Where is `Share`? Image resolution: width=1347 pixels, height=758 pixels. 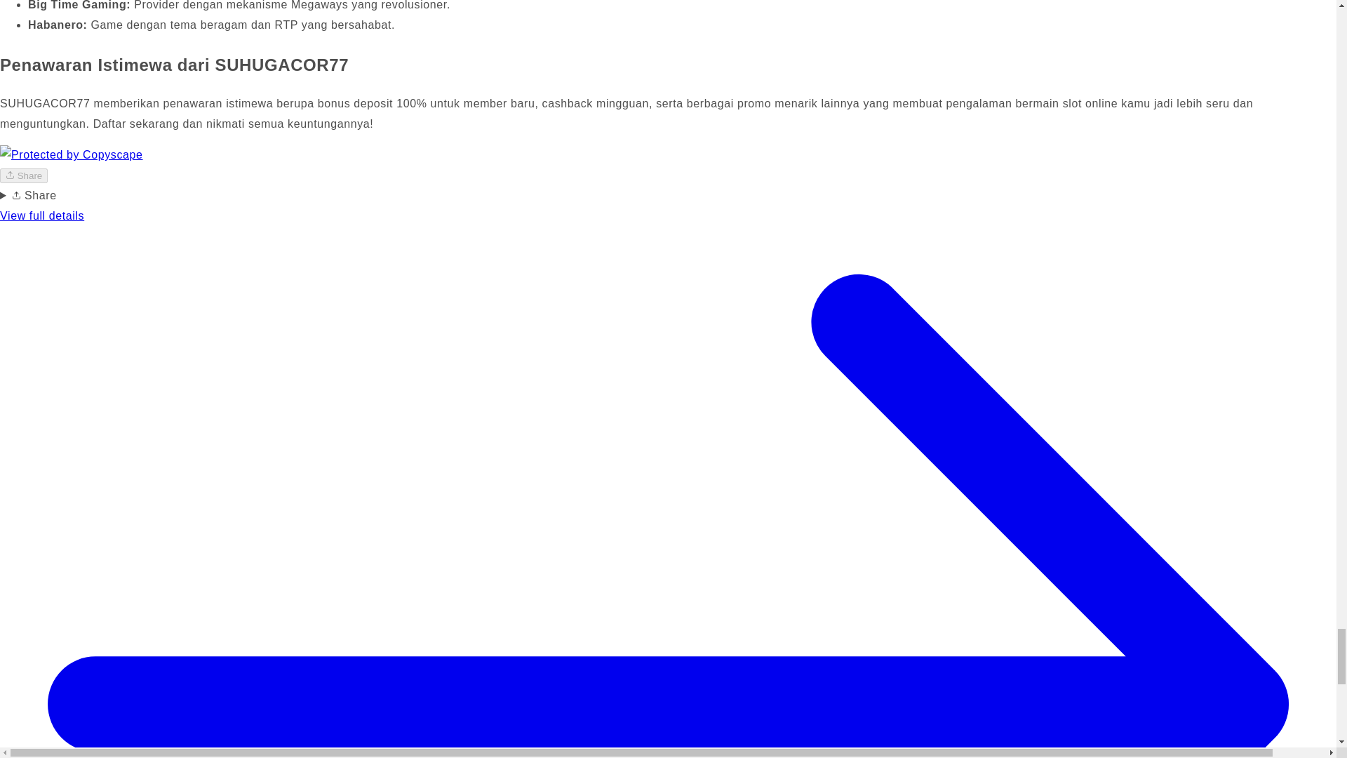 Share is located at coordinates (24, 175).